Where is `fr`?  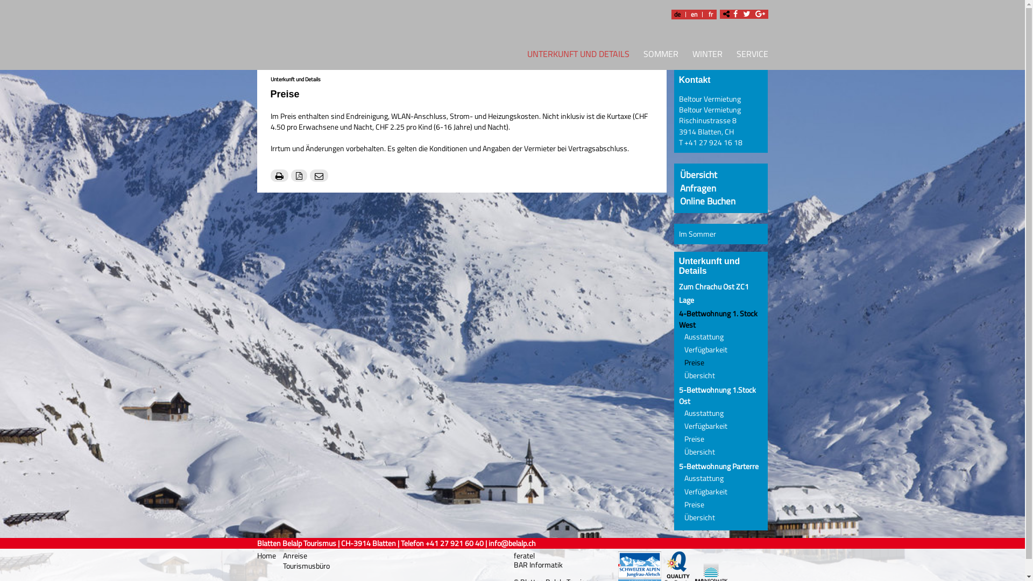
fr is located at coordinates (711, 14).